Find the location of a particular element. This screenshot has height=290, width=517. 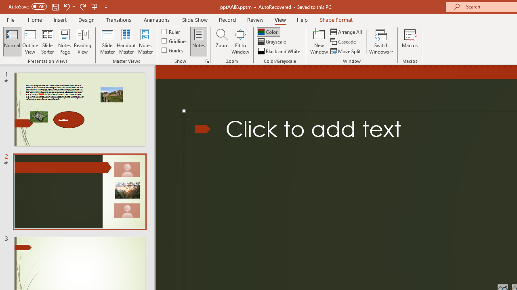

Color is located at coordinates (268, 31).